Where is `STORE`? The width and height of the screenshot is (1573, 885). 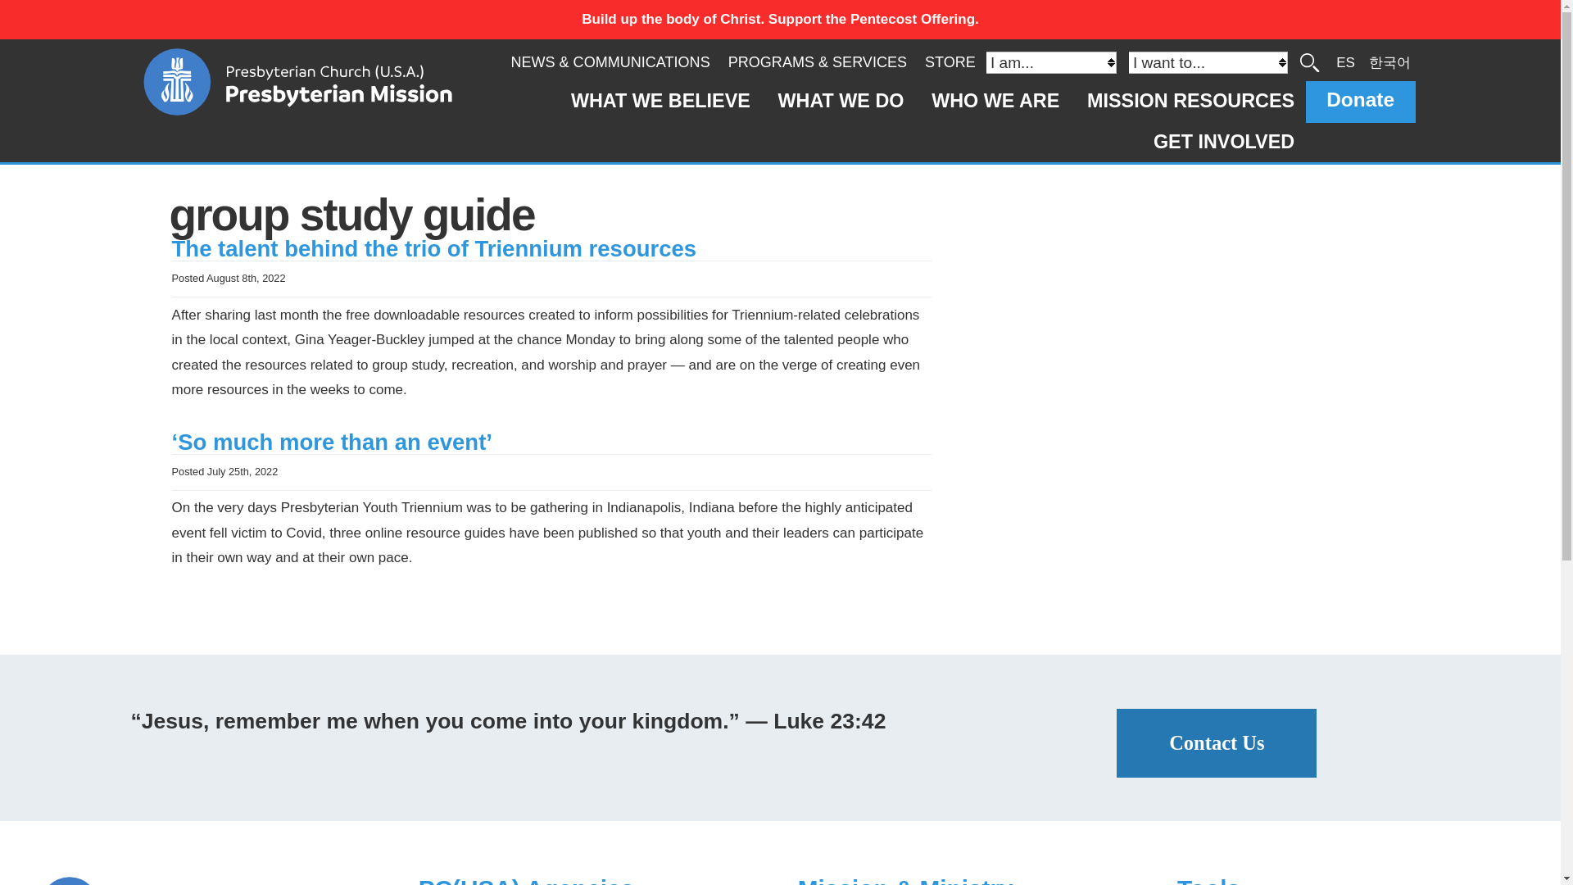 STORE is located at coordinates (950, 62).